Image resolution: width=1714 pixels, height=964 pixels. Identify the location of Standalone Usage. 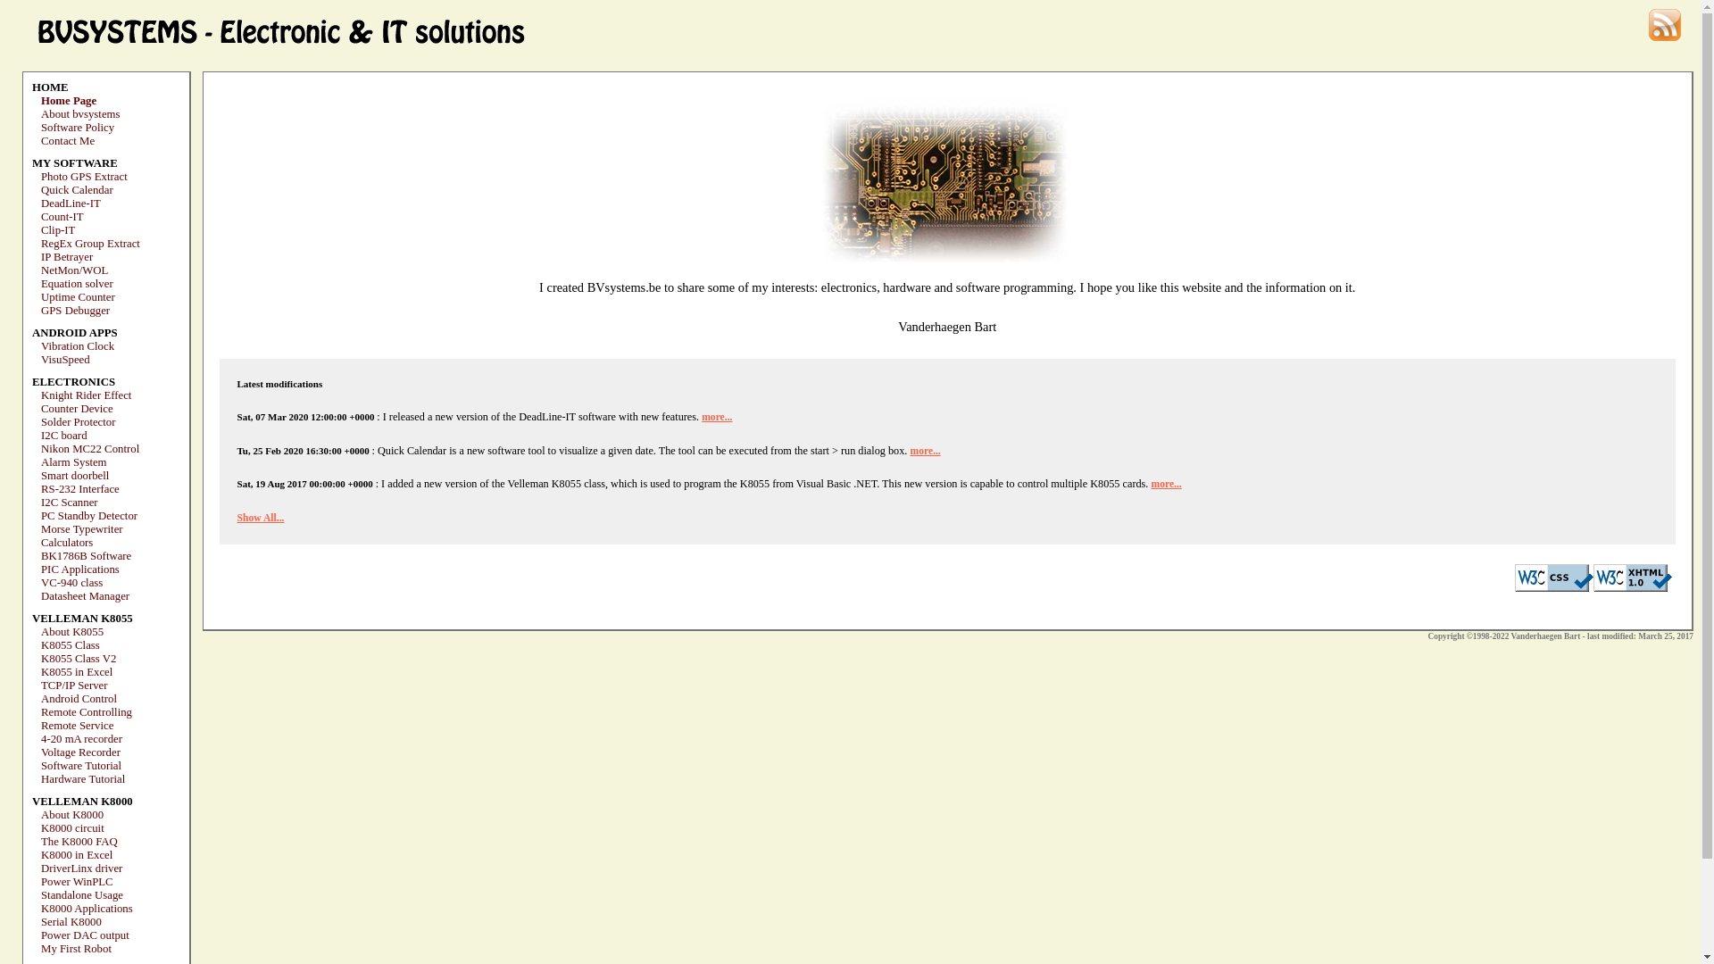
(82, 895).